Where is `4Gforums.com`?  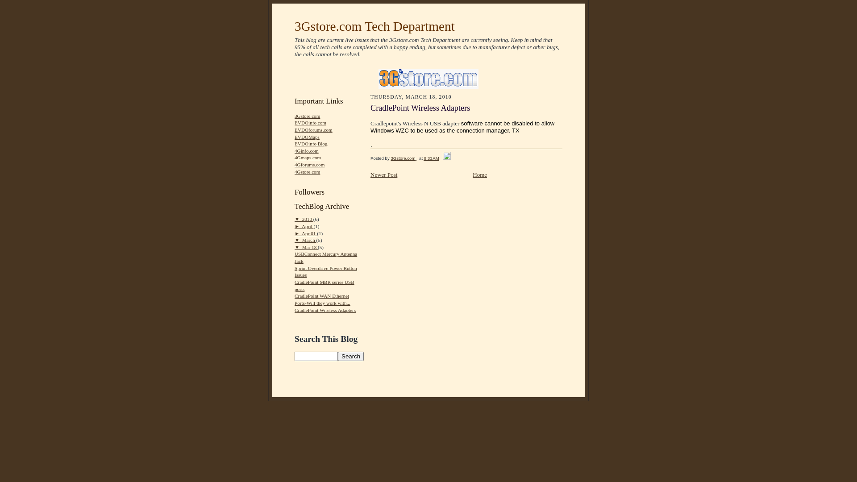
4Gforums.com is located at coordinates (310, 165).